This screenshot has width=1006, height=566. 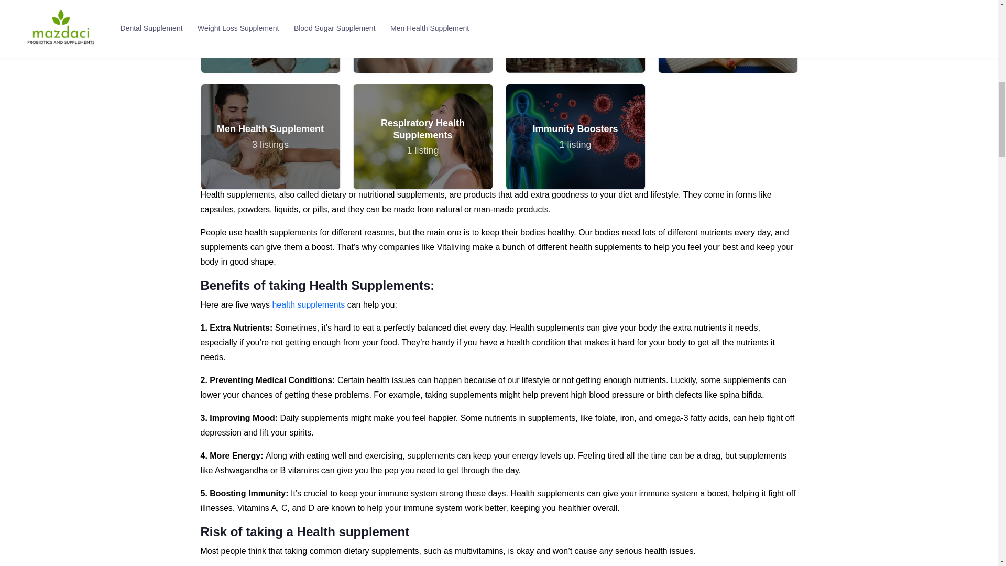 I want to click on health supplements, so click(x=575, y=136).